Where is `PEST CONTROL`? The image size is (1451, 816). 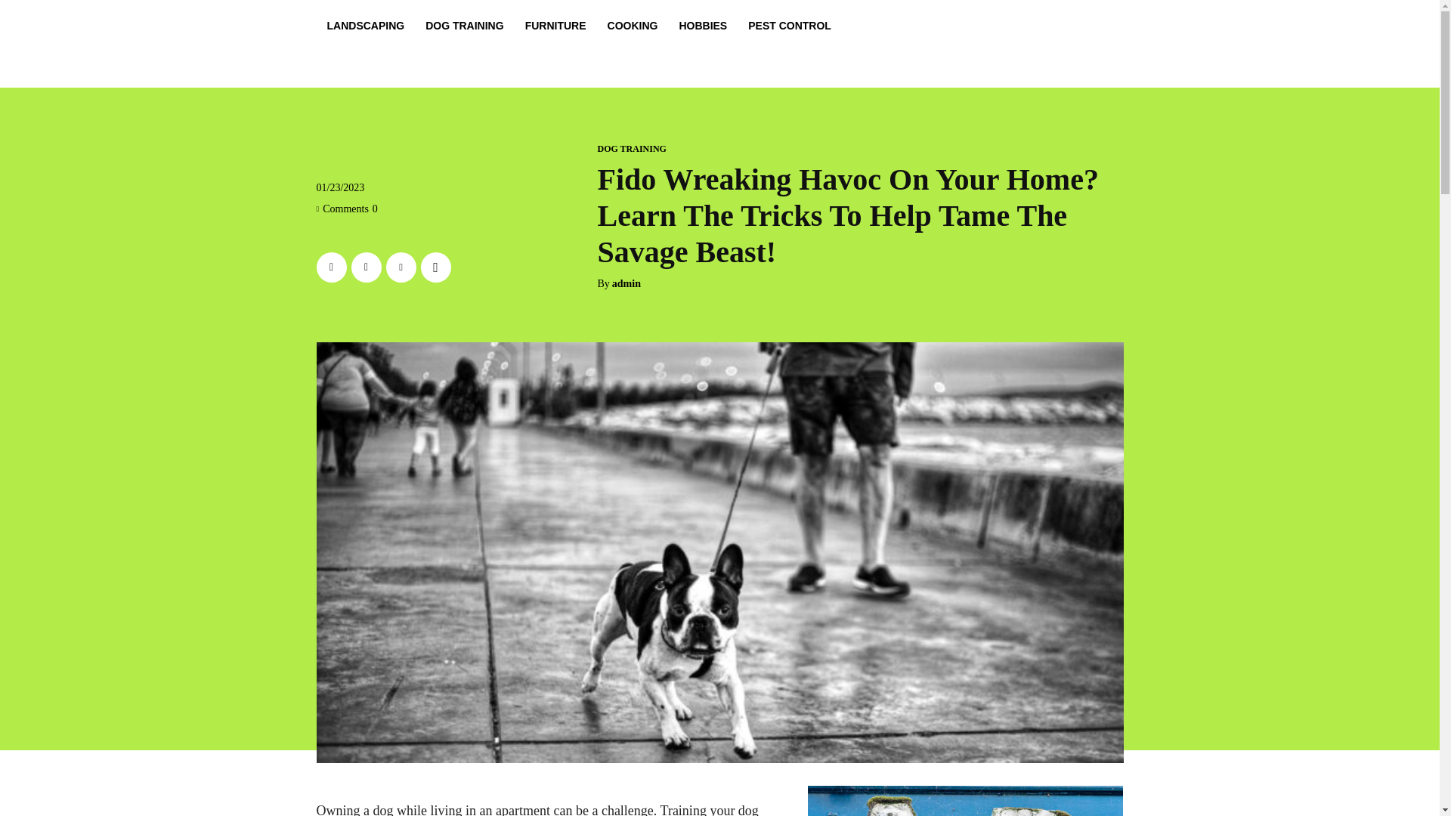
PEST CONTROL is located at coordinates (789, 26).